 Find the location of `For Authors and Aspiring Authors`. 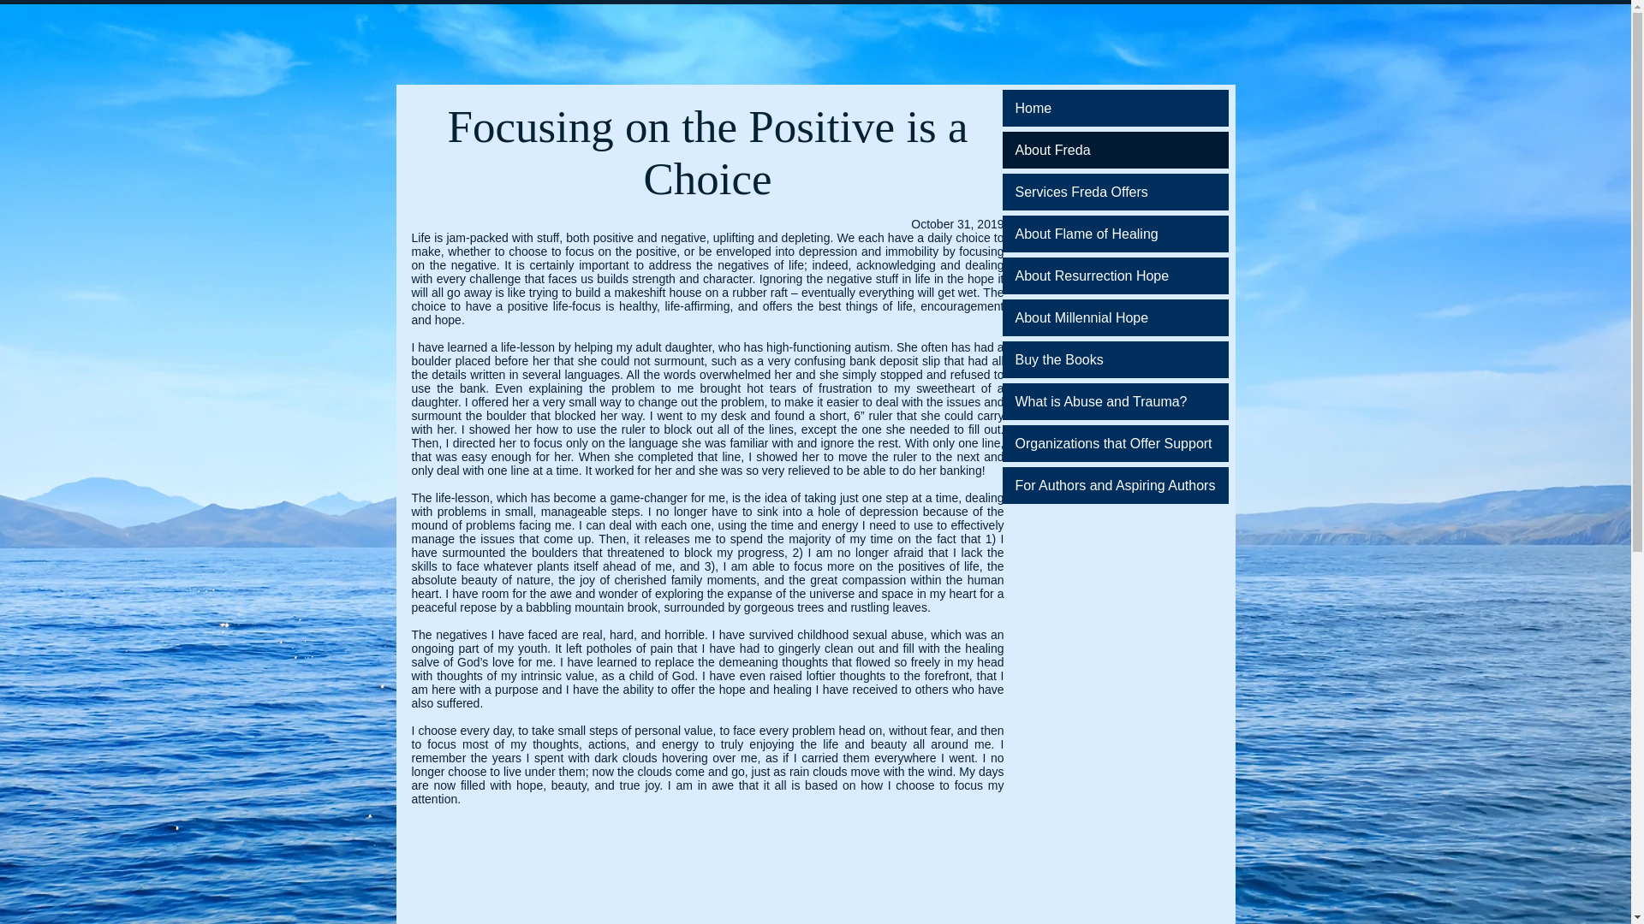

For Authors and Aspiring Authors is located at coordinates (1115, 485).